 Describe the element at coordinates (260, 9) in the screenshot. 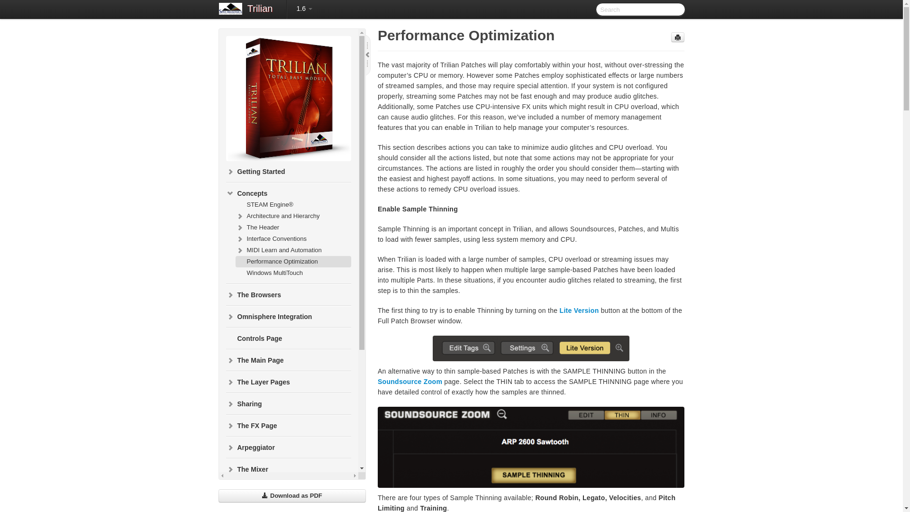

I see `Trilian` at that location.